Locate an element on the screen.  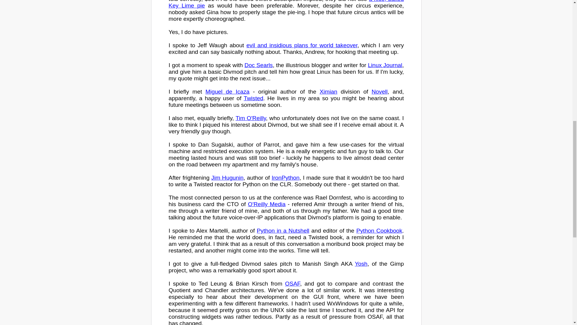
O'Reilly Media is located at coordinates (267, 204).